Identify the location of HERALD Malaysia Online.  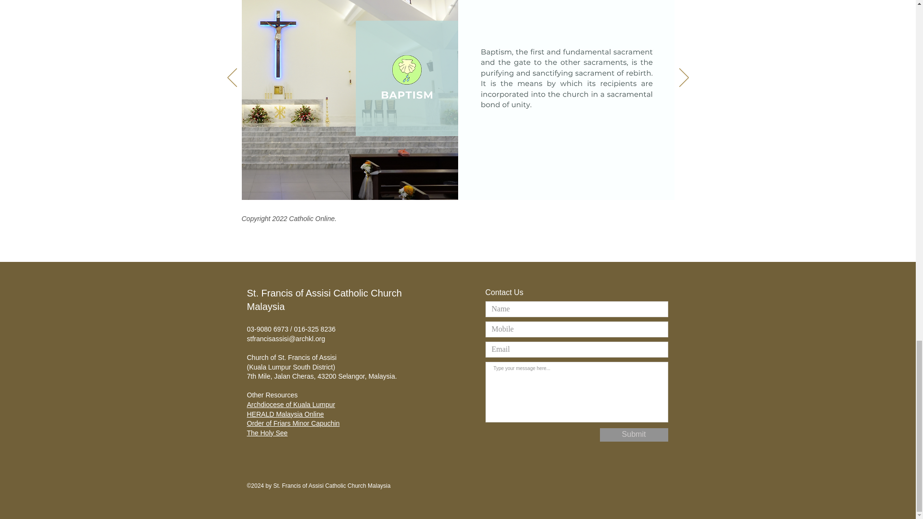
(286, 414).